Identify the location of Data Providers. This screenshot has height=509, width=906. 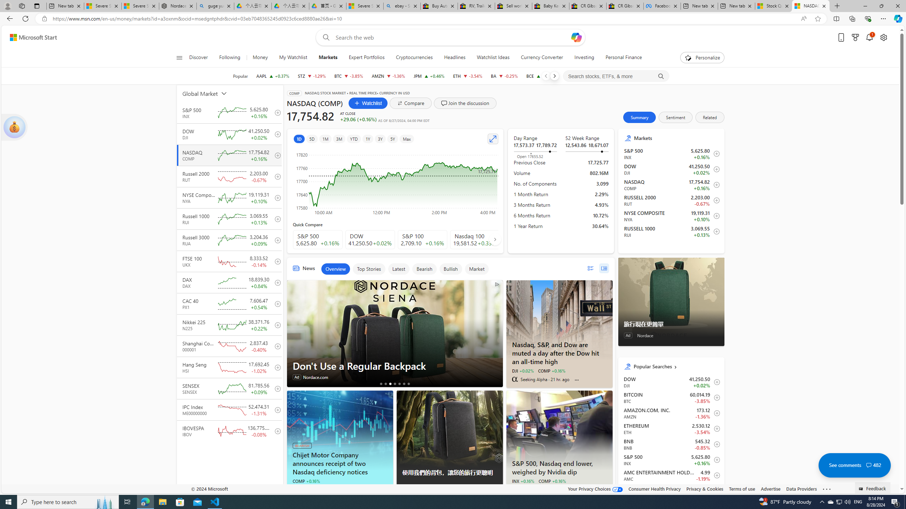
(802, 488).